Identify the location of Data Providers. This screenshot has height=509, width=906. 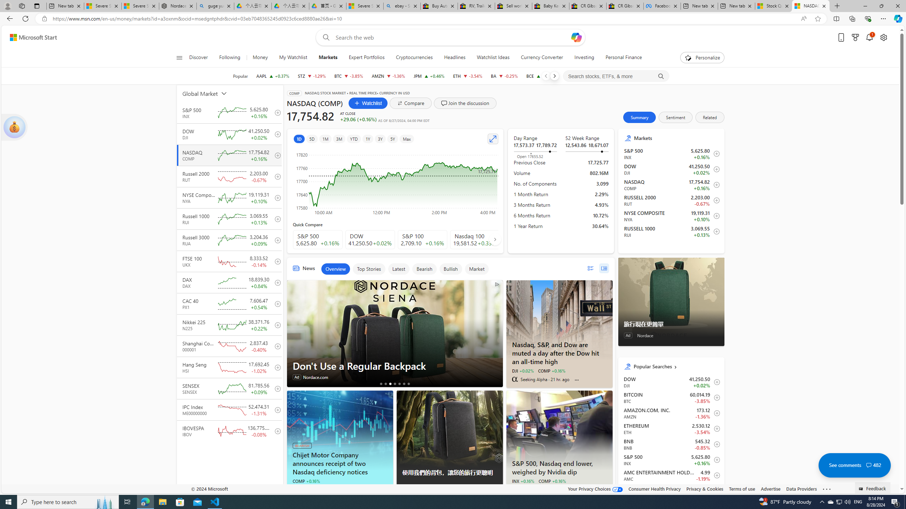
(802, 488).